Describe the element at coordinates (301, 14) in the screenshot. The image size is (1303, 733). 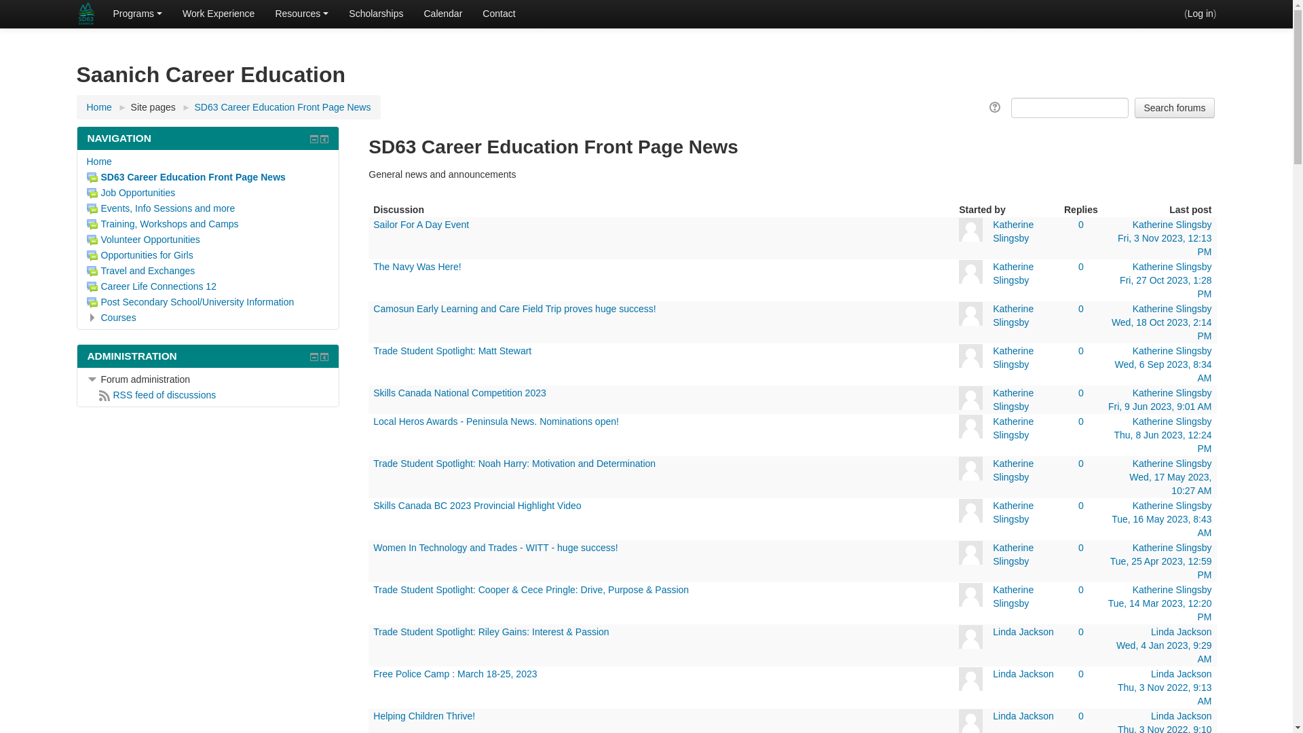
I see `Resources` at that location.